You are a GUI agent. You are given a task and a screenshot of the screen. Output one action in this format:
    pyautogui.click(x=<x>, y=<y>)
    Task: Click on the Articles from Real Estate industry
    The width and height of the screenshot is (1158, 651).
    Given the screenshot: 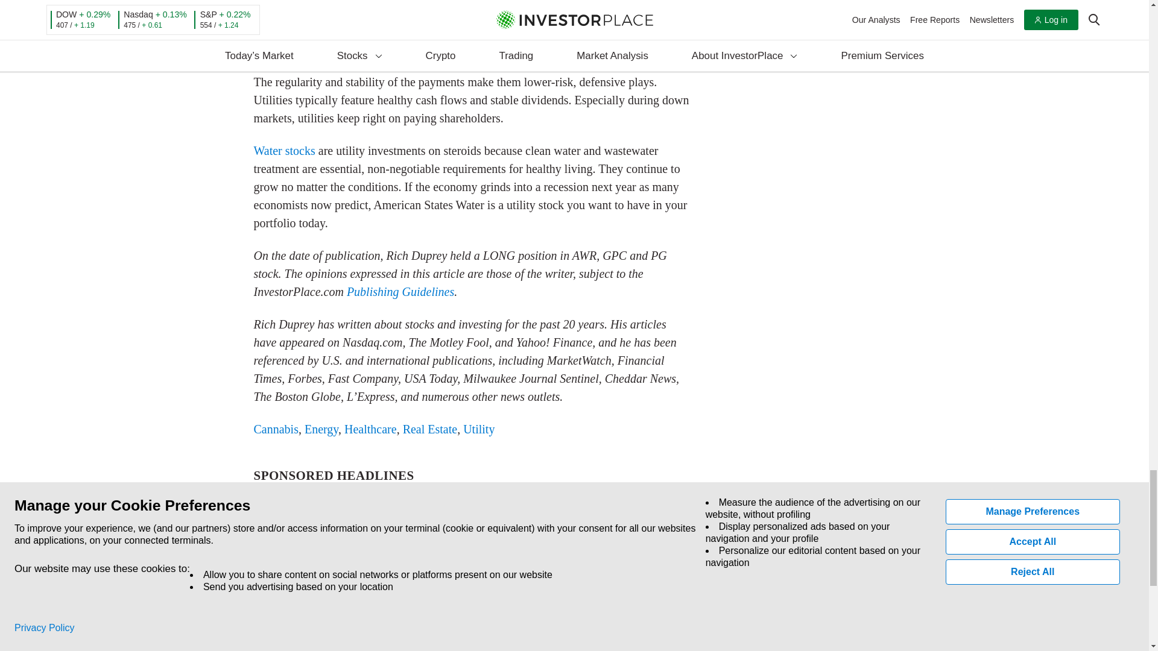 What is the action you would take?
    pyautogui.click(x=430, y=429)
    